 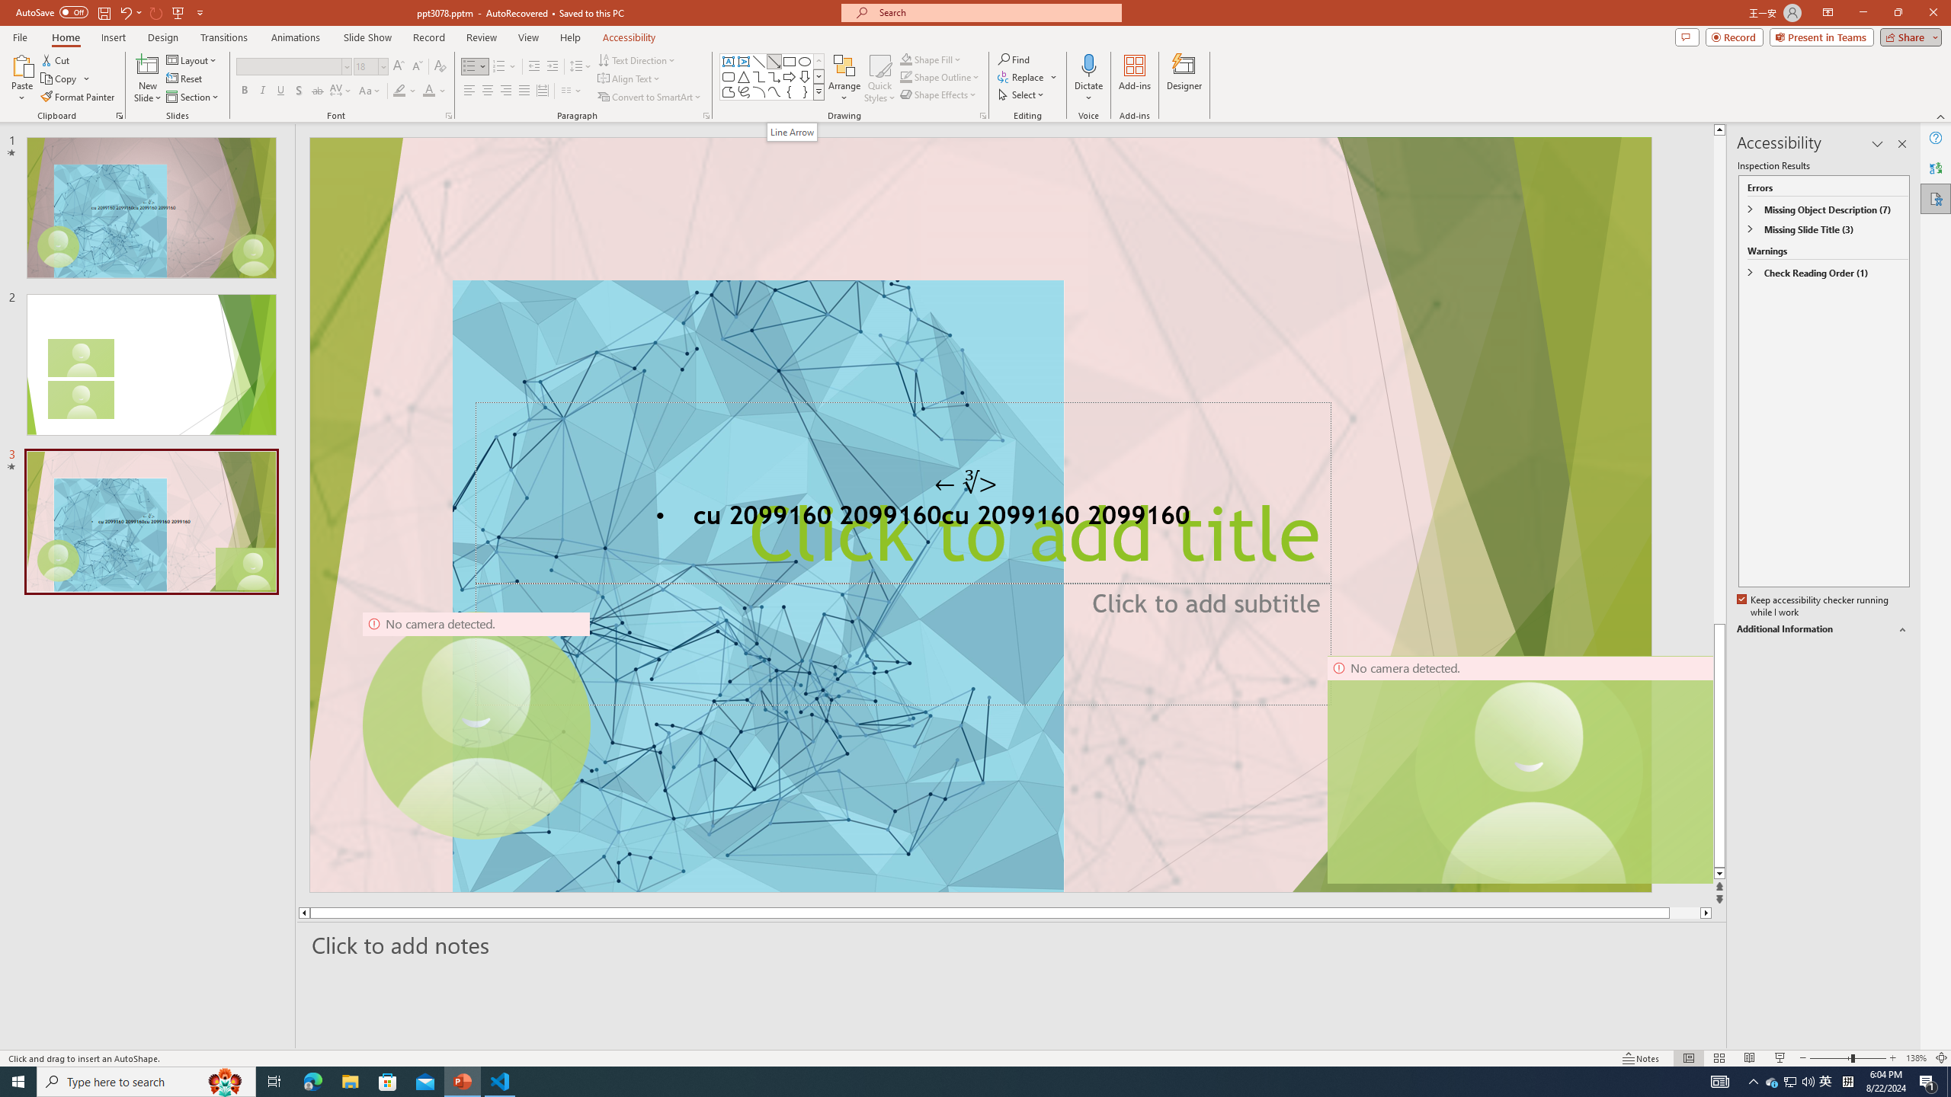 What do you see at coordinates (119, 116) in the screenshot?
I see `Office Clipboard...` at bounding box center [119, 116].